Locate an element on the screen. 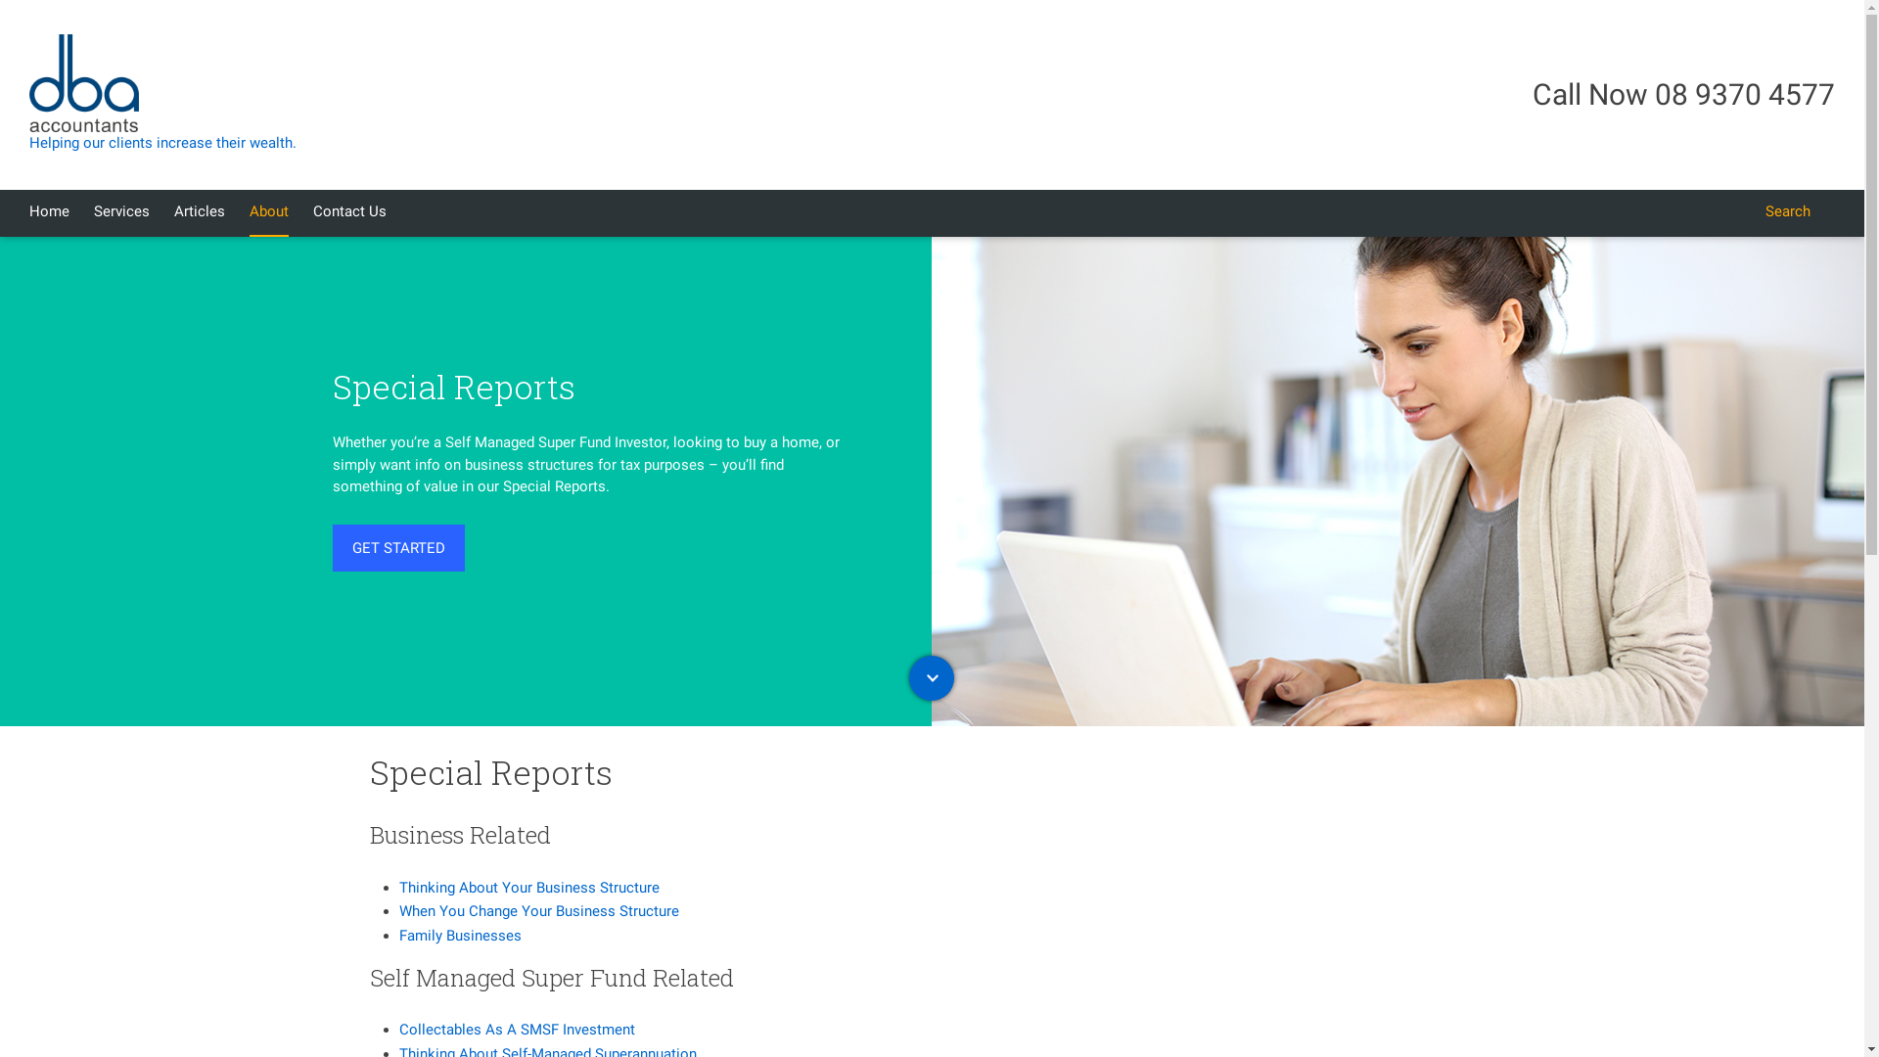 The image size is (1879, 1057). Articles is located at coordinates (200, 213).